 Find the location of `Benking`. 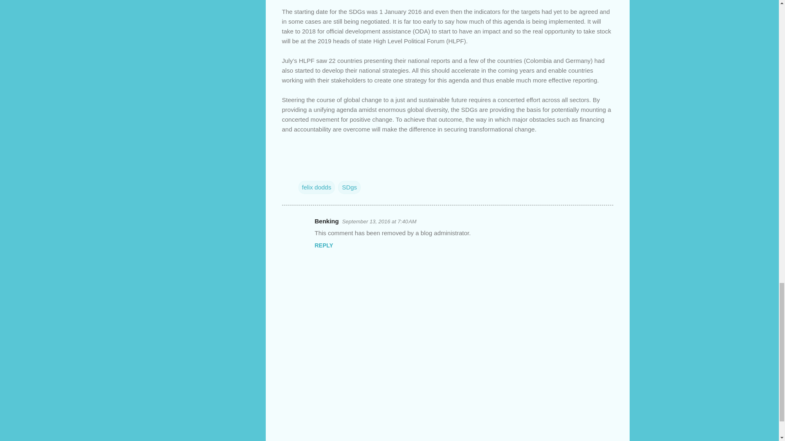

Benking is located at coordinates (327, 221).